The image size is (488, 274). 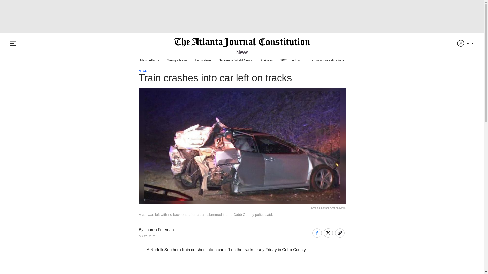 What do you see at coordinates (177, 60) in the screenshot?
I see `Georgia News` at bounding box center [177, 60].